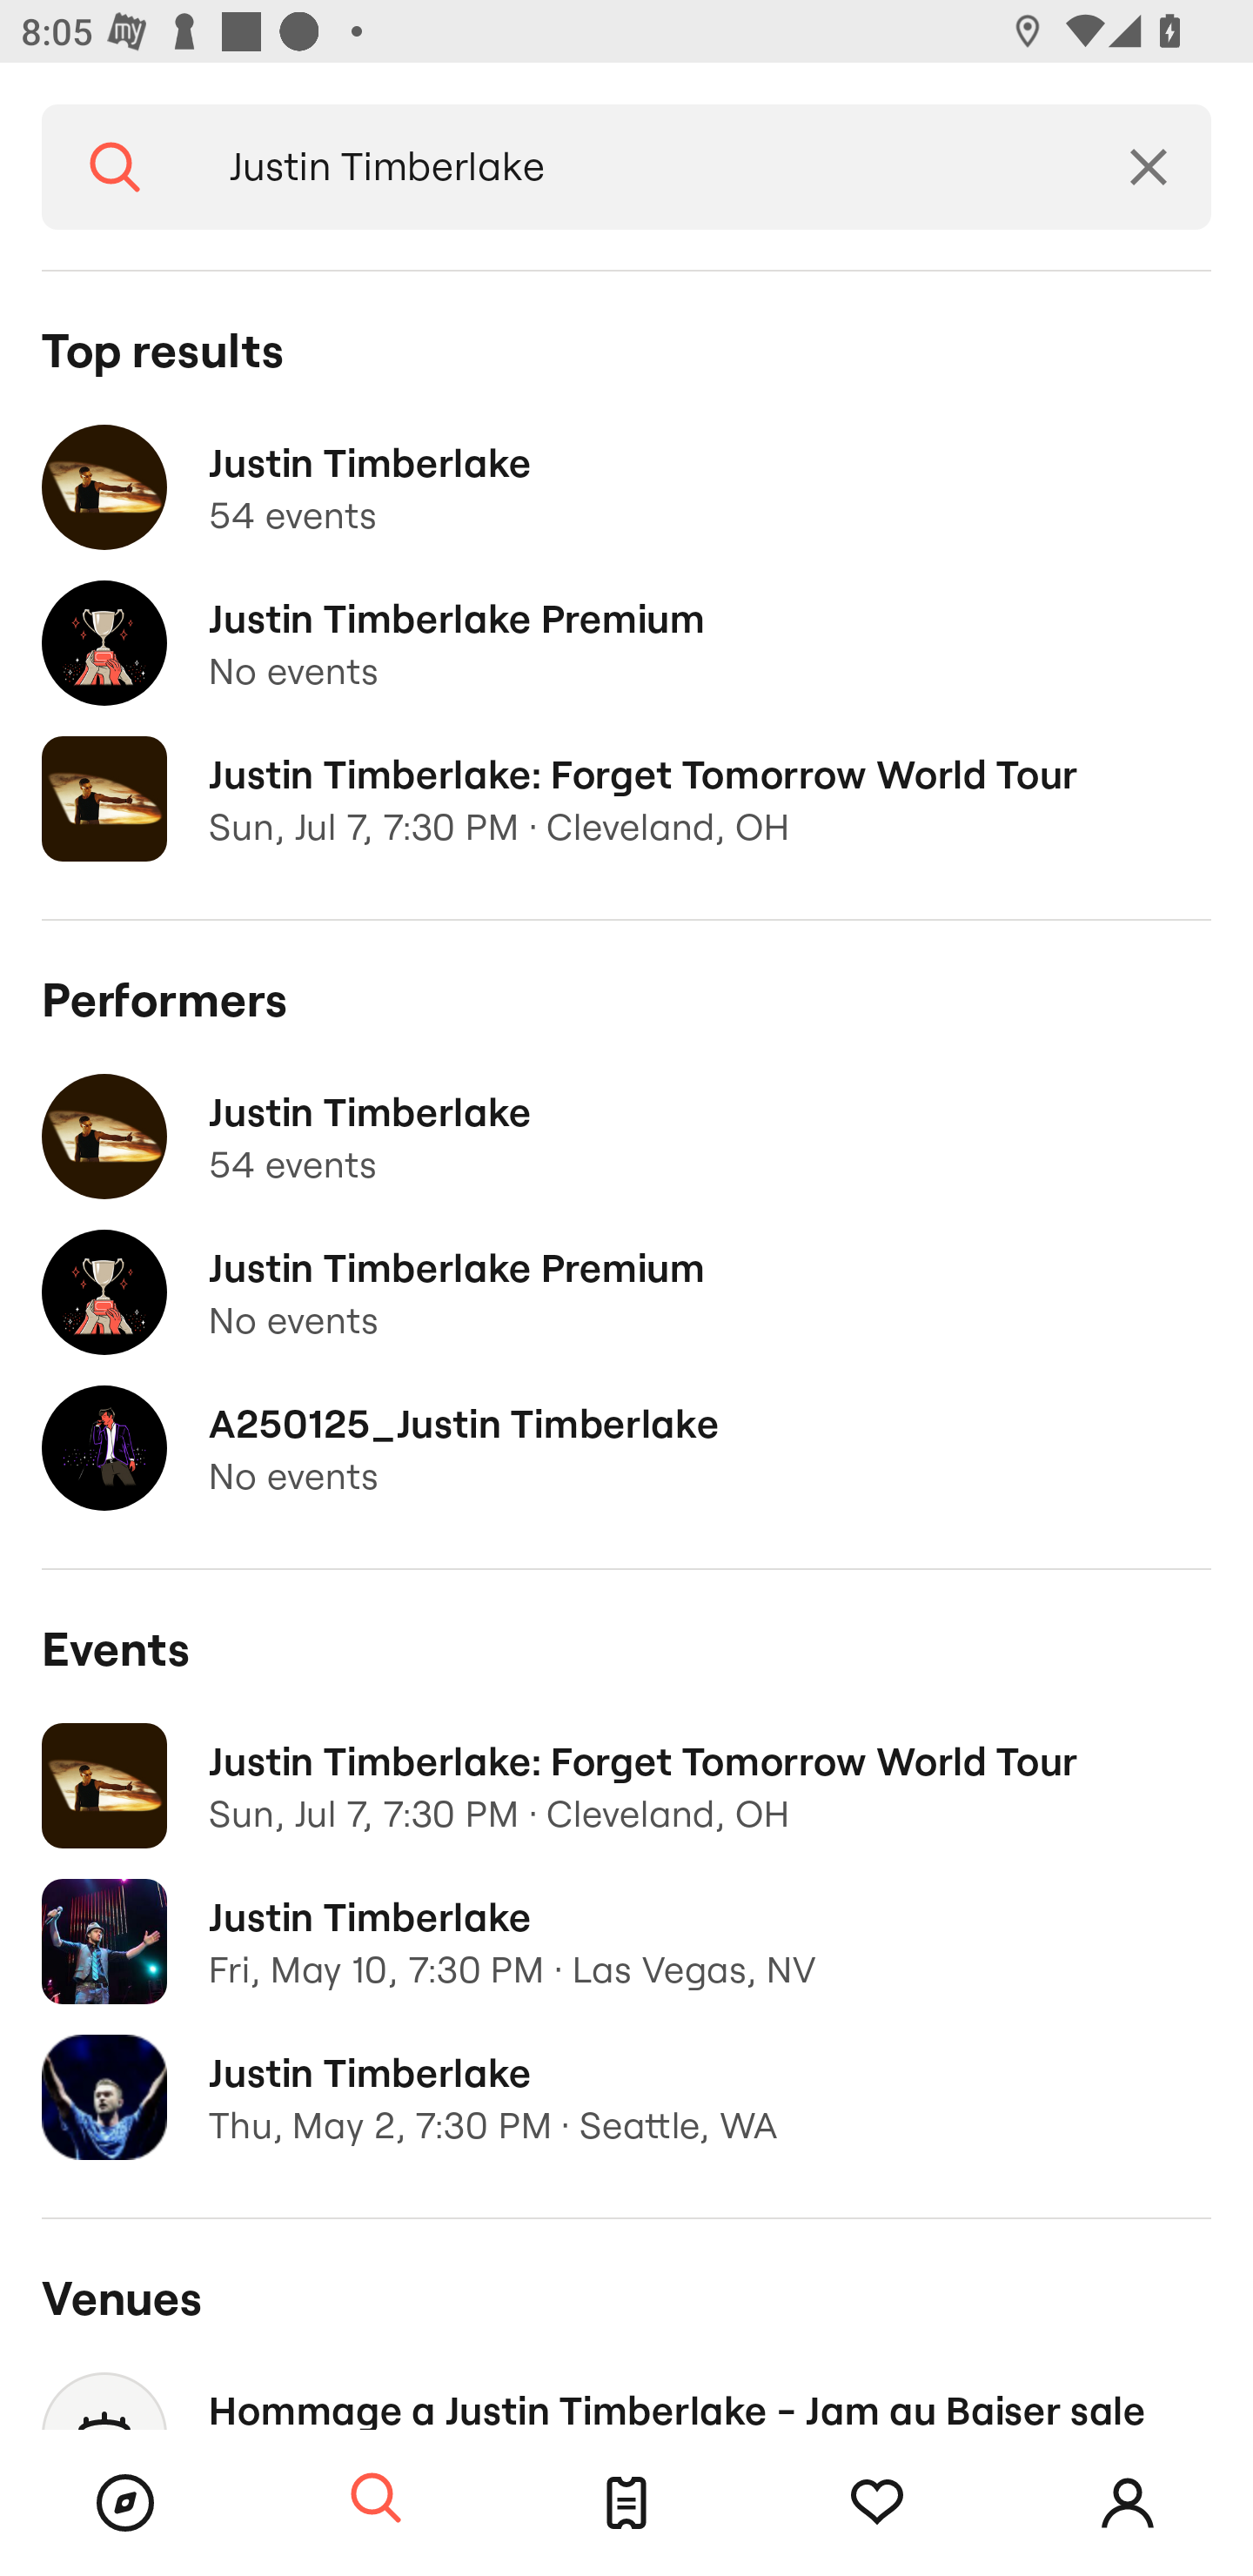 This screenshot has width=1253, height=2576. Describe the element at coordinates (115, 167) in the screenshot. I see `Search` at that location.